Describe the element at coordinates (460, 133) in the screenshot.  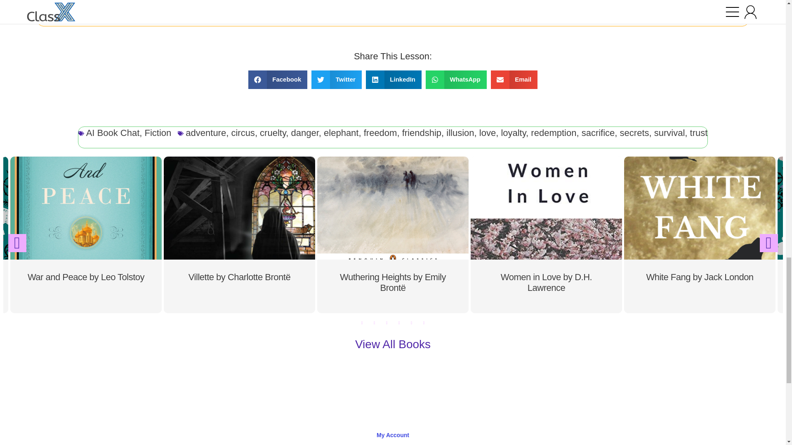
I see `illusion` at that location.